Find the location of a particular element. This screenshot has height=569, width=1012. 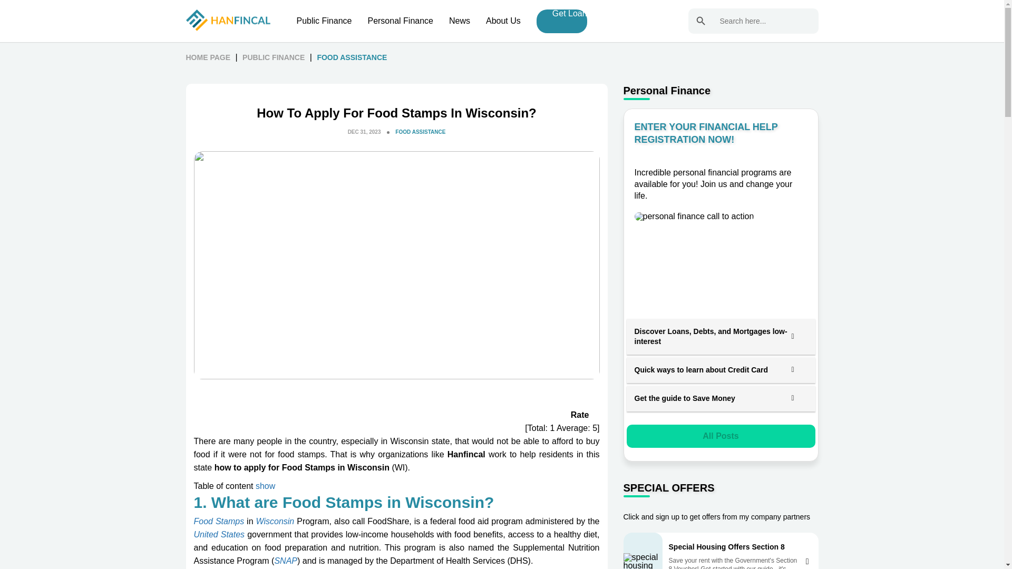

FOOD ASSISTANCE is located at coordinates (420, 132).